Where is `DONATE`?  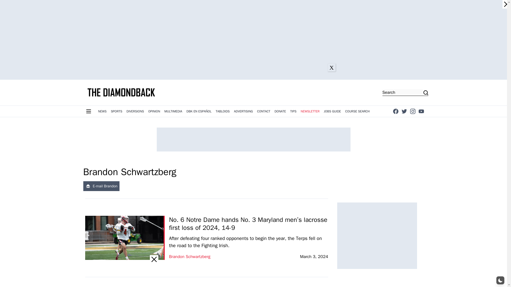
DONATE is located at coordinates (280, 111).